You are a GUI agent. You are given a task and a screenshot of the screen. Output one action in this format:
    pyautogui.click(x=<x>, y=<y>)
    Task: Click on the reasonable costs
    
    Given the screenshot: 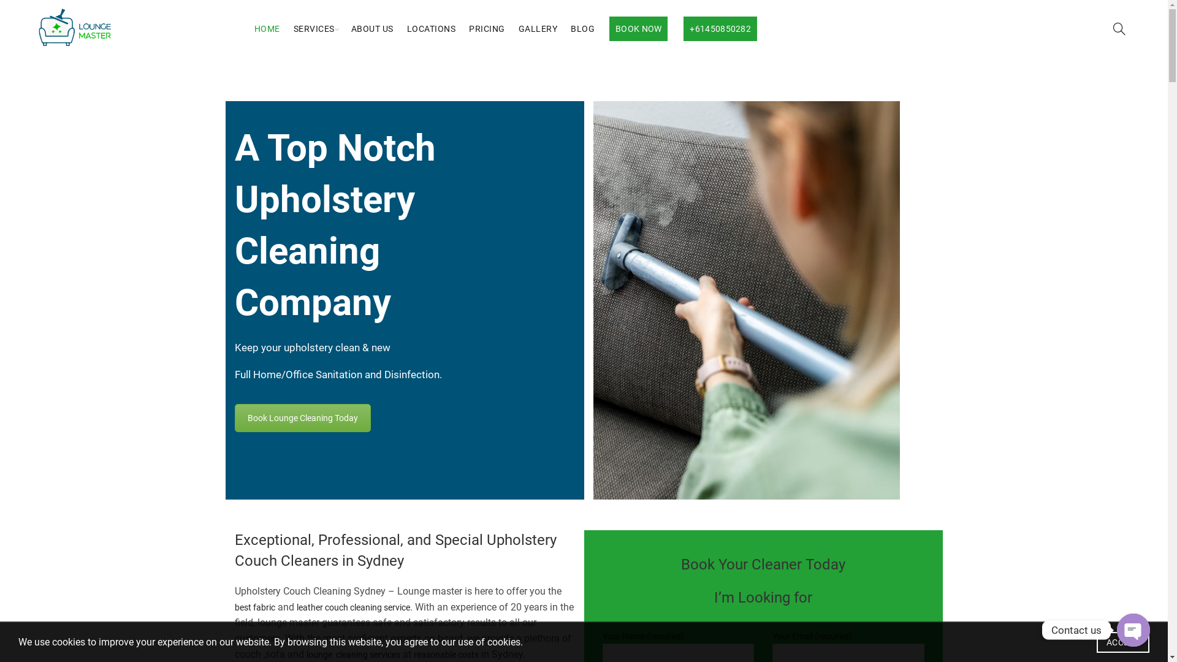 What is the action you would take?
    pyautogui.click(x=446, y=655)
    